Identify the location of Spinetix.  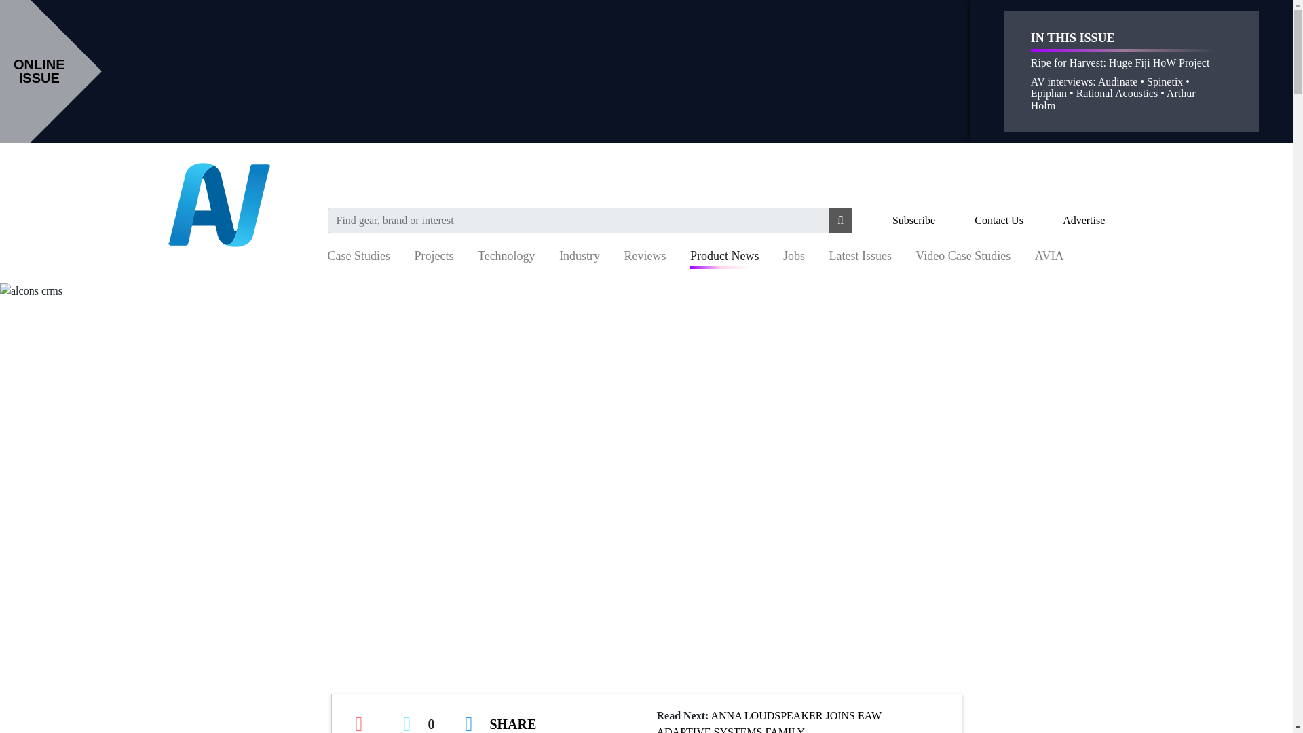
(1165, 81).